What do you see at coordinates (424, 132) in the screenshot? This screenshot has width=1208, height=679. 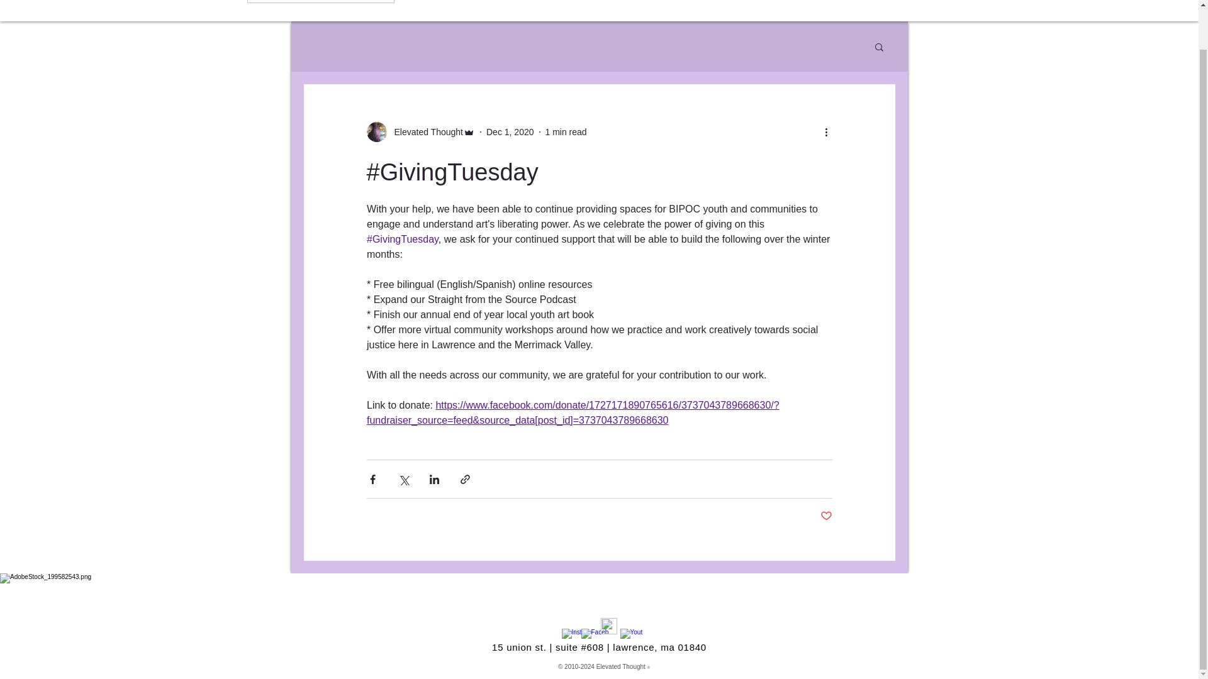 I see `Elevated Thought` at bounding box center [424, 132].